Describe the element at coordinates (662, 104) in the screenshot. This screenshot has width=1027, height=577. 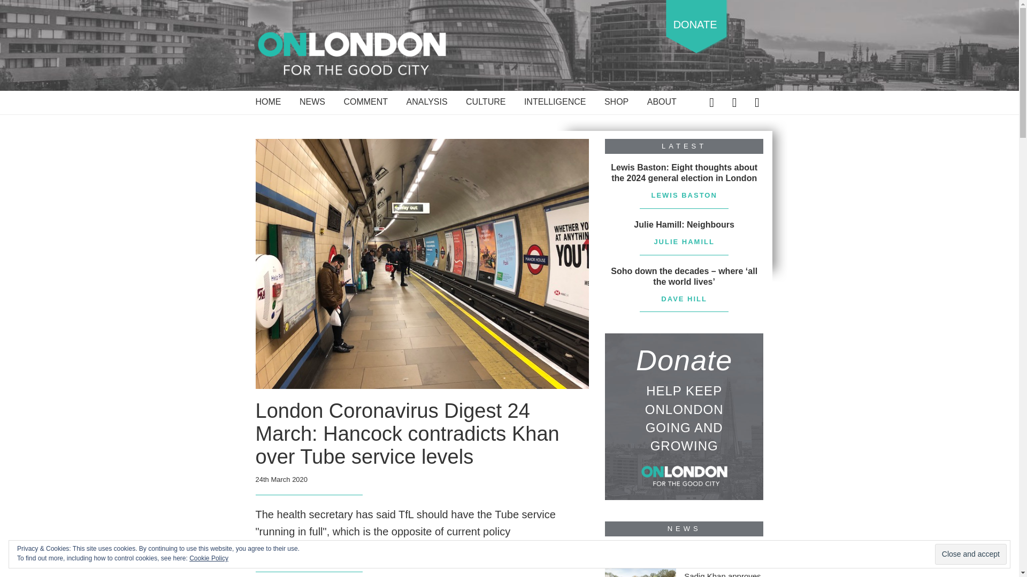
I see `ABOUT` at that location.